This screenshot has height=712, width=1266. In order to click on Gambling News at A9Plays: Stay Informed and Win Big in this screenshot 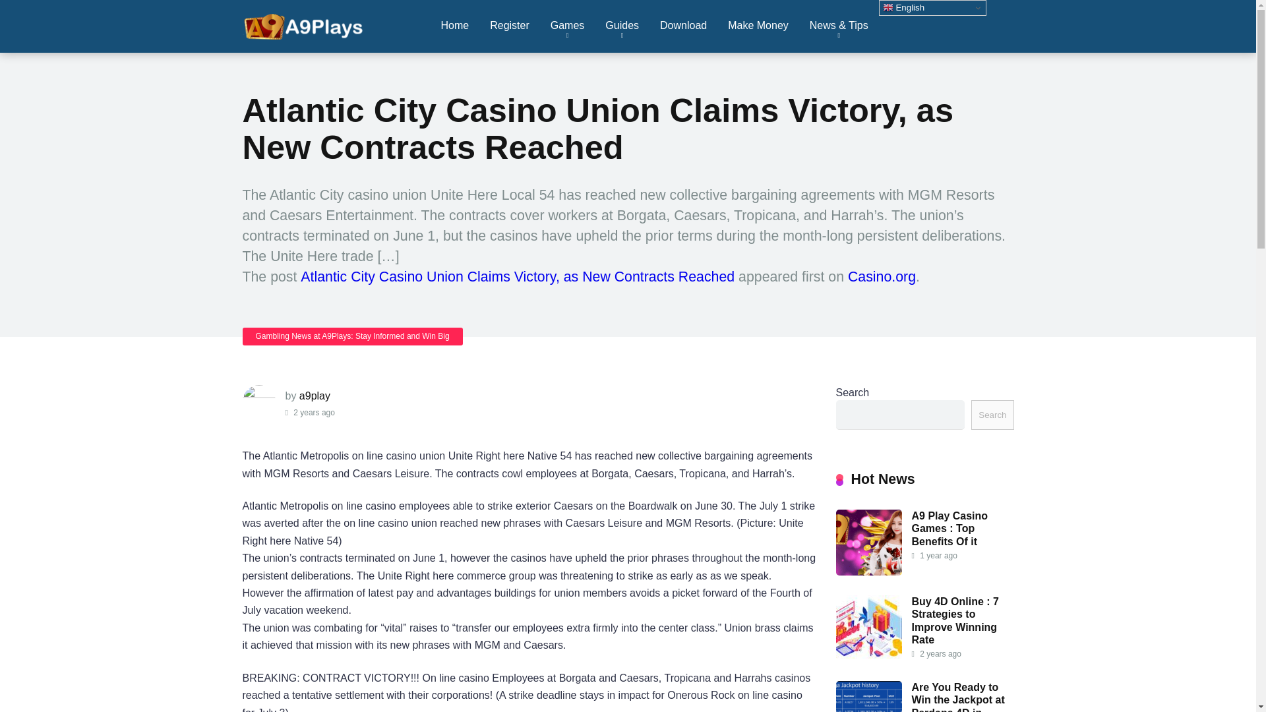, I will do `click(353, 336)`.